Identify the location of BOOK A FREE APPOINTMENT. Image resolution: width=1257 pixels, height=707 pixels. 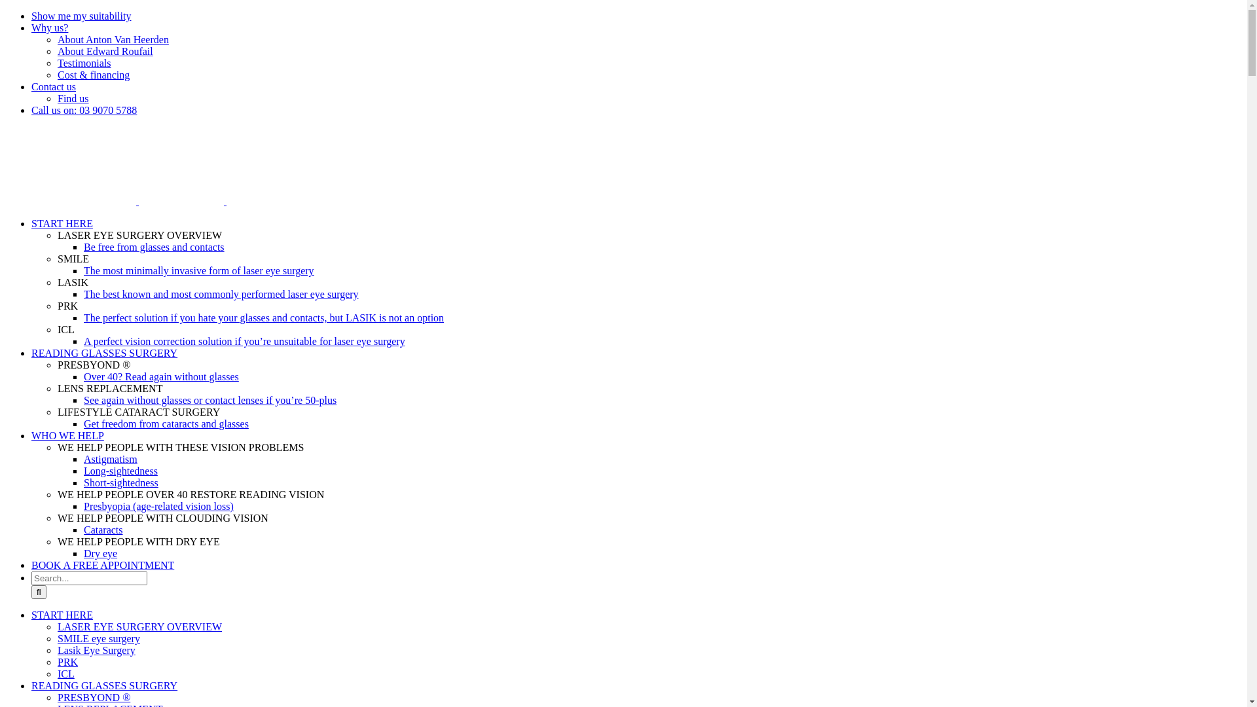
(103, 566).